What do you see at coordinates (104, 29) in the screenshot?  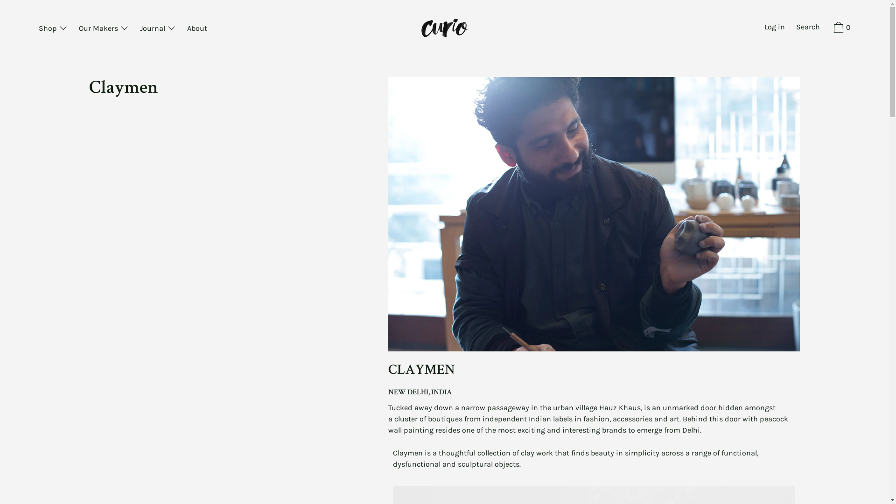 I see `Our Makers` at bounding box center [104, 29].